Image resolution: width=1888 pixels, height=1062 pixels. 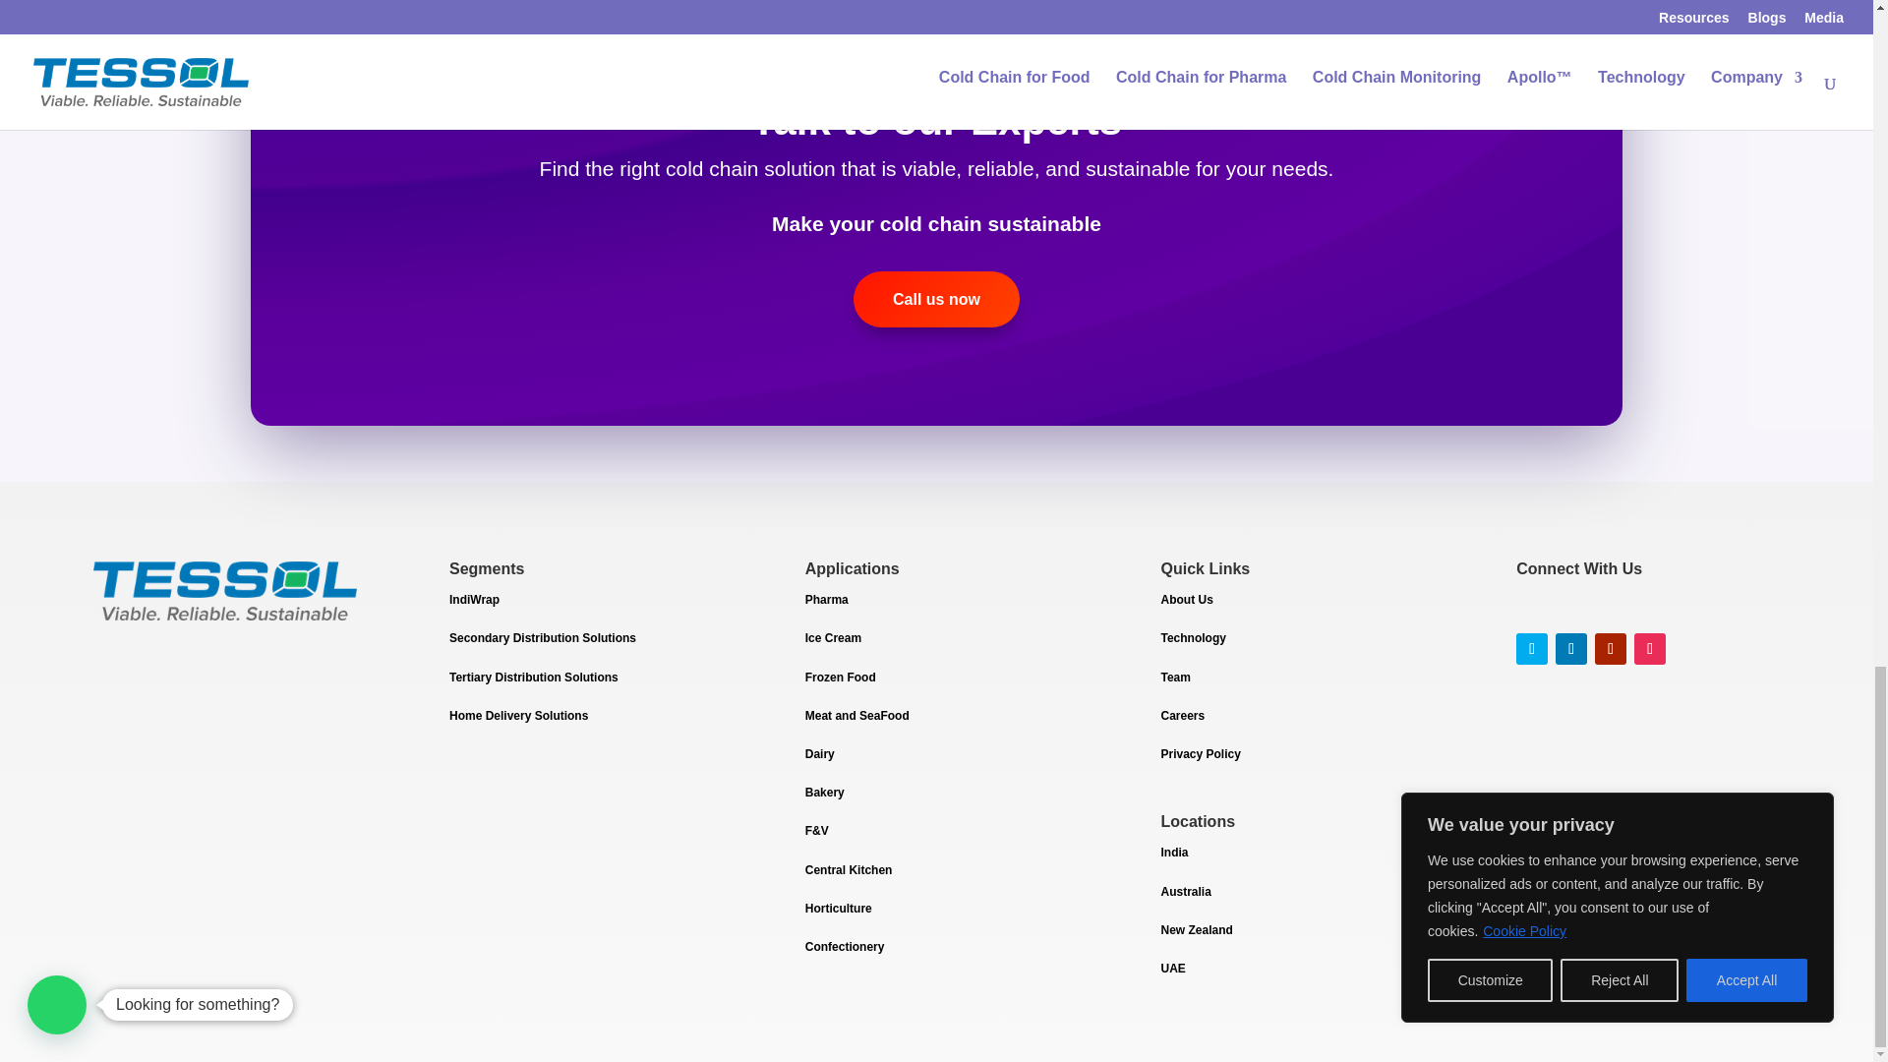 What do you see at coordinates (1532, 649) in the screenshot?
I see `Follow on Twitter` at bounding box center [1532, 649].